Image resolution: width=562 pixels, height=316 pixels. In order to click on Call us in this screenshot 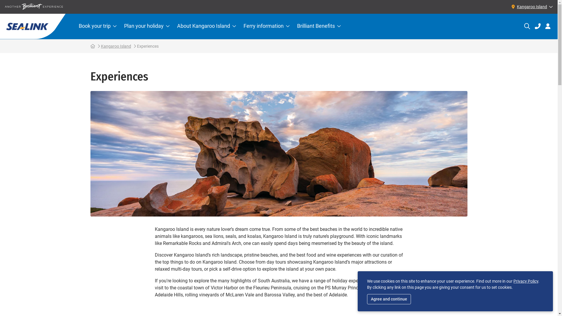, I will do `click(538, 26)`.